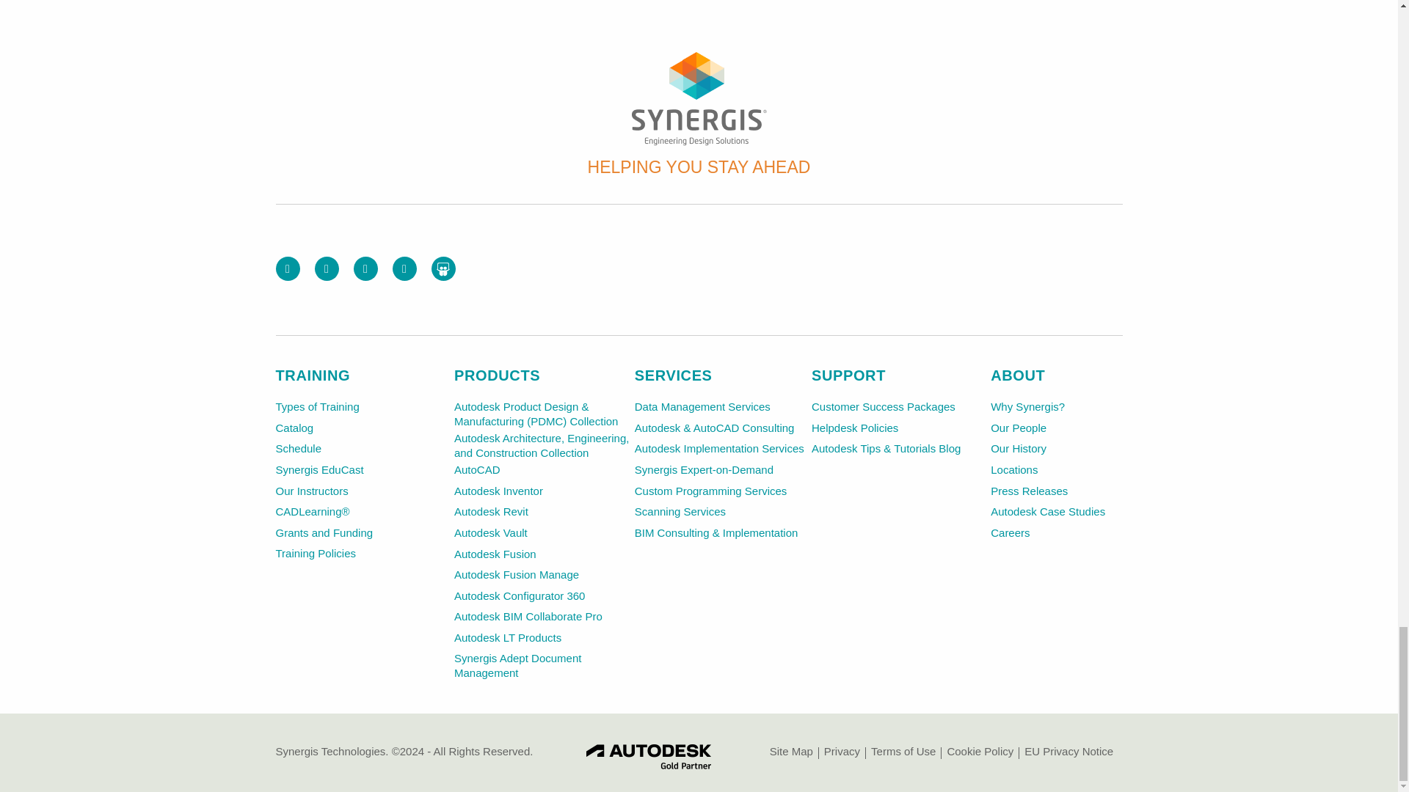  Describe the element at coordinates (288, 268) in the screenshot. I see `Facebook` at that location.